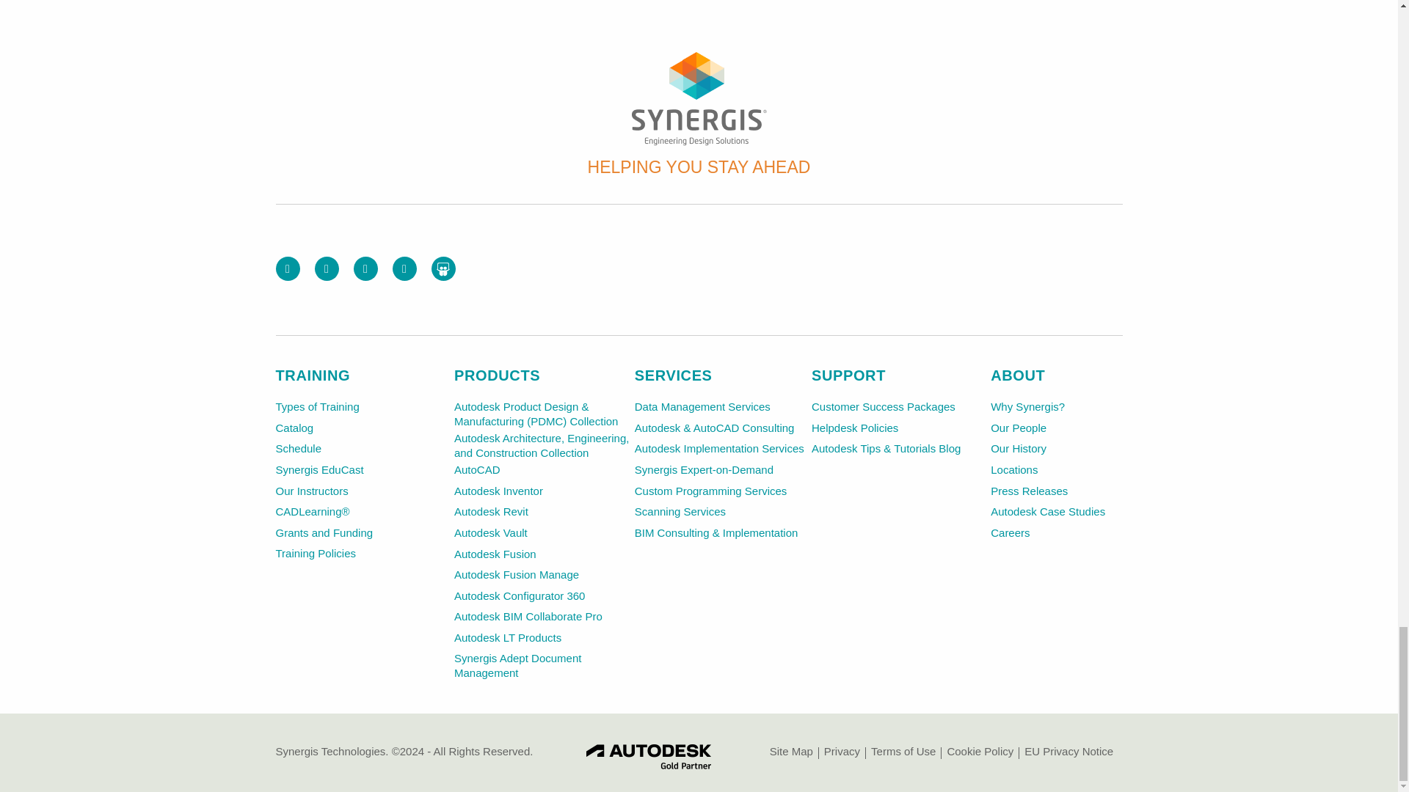  Describe the element at coordinates (288, 268) in the screenshot. I see `Facebook` at that location.